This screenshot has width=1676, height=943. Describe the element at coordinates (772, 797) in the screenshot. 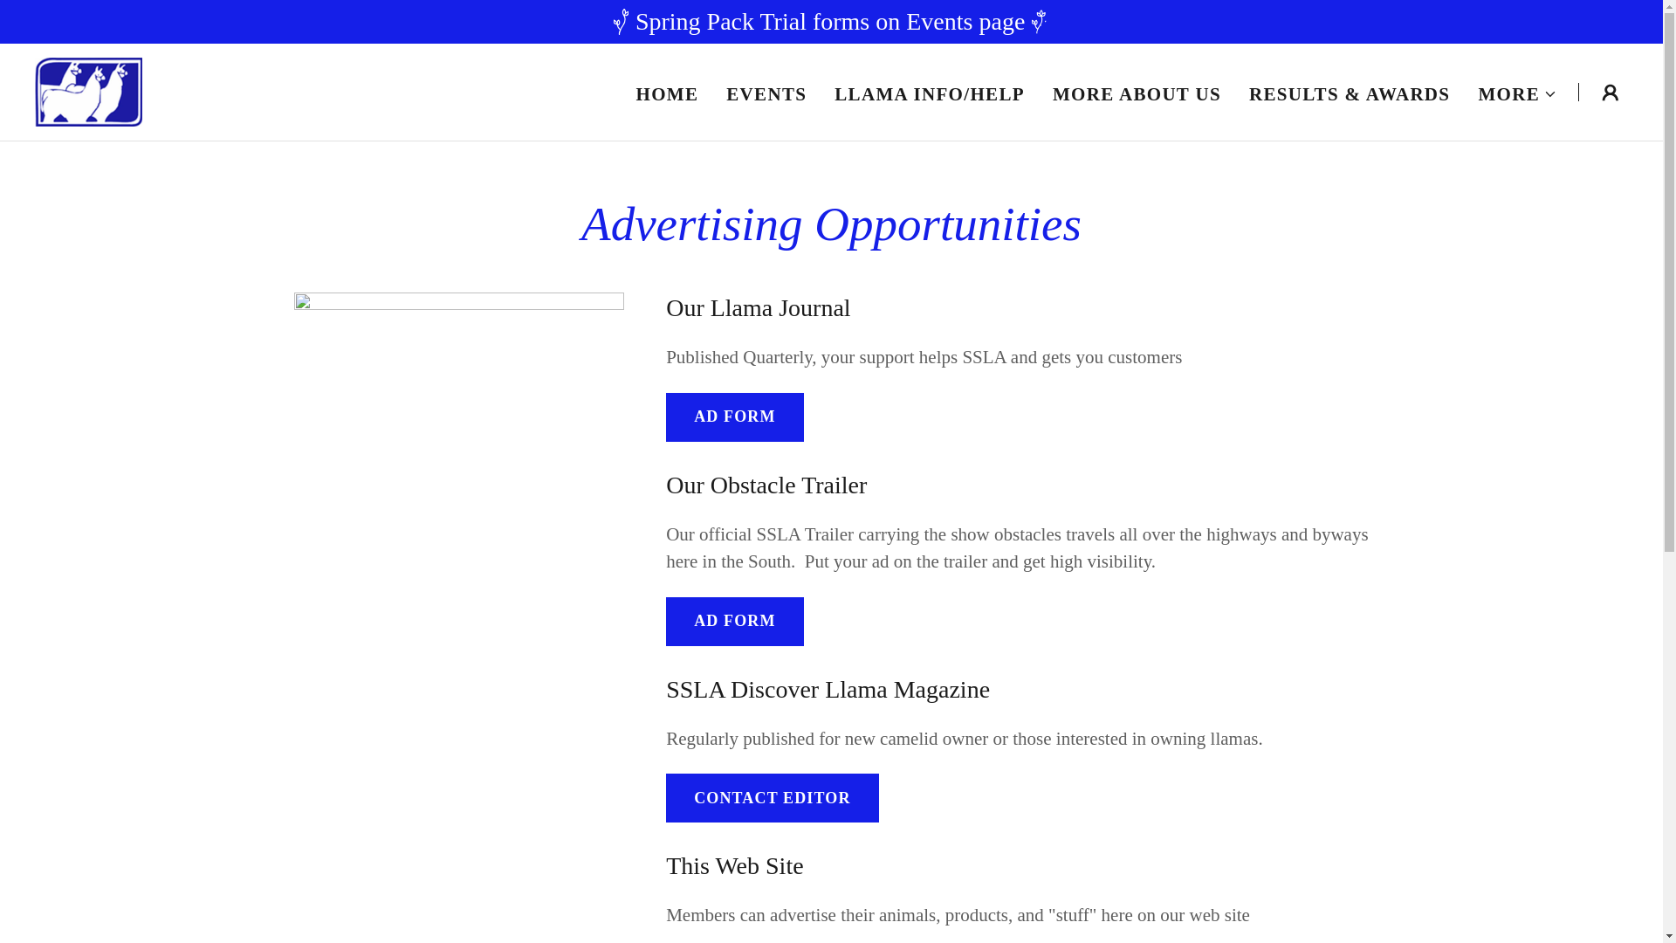

I see `CONTACT EDITOR` at that location.